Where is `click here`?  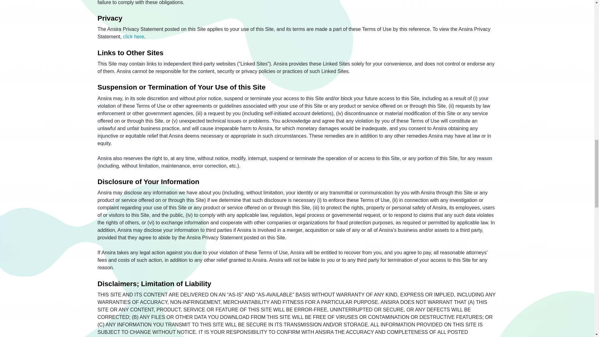
click here is located at coordinates (134, 37).